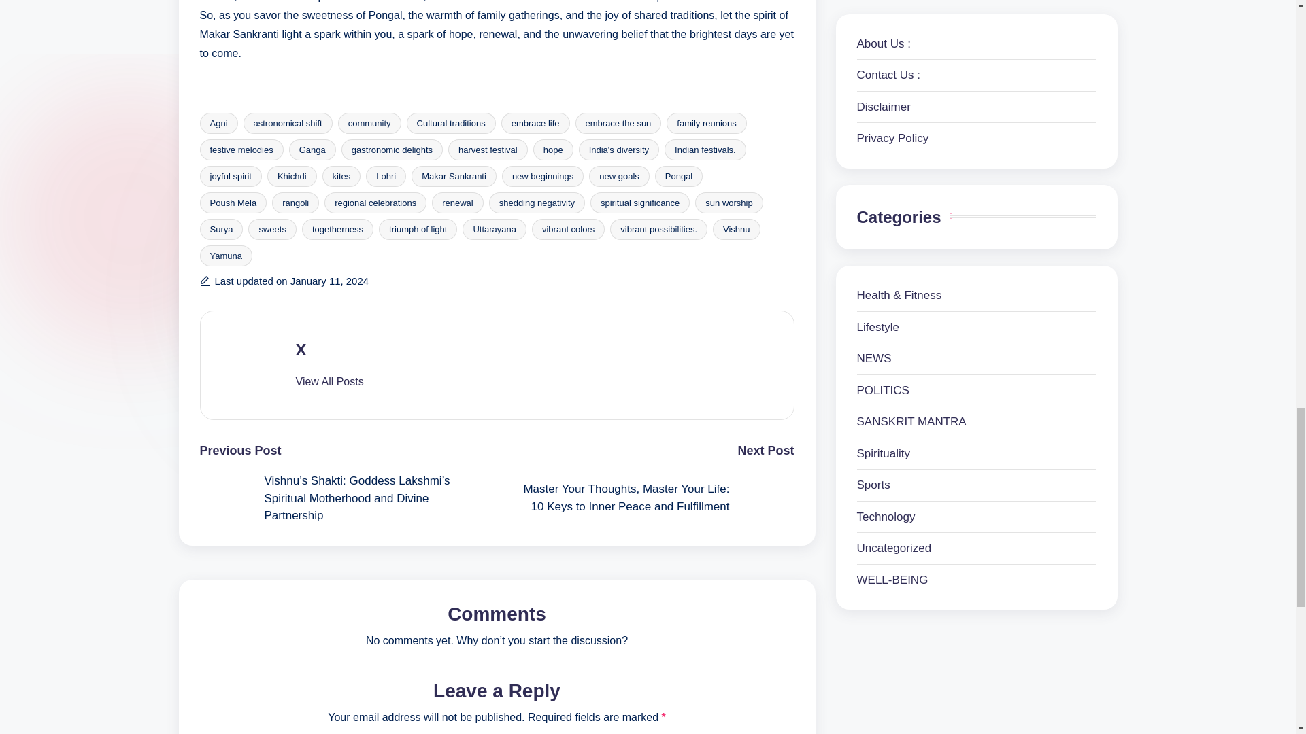  What do you see at coordinates (679, 177) in the screenshot?
I see `Pongal` at bounding box center [679, 177].